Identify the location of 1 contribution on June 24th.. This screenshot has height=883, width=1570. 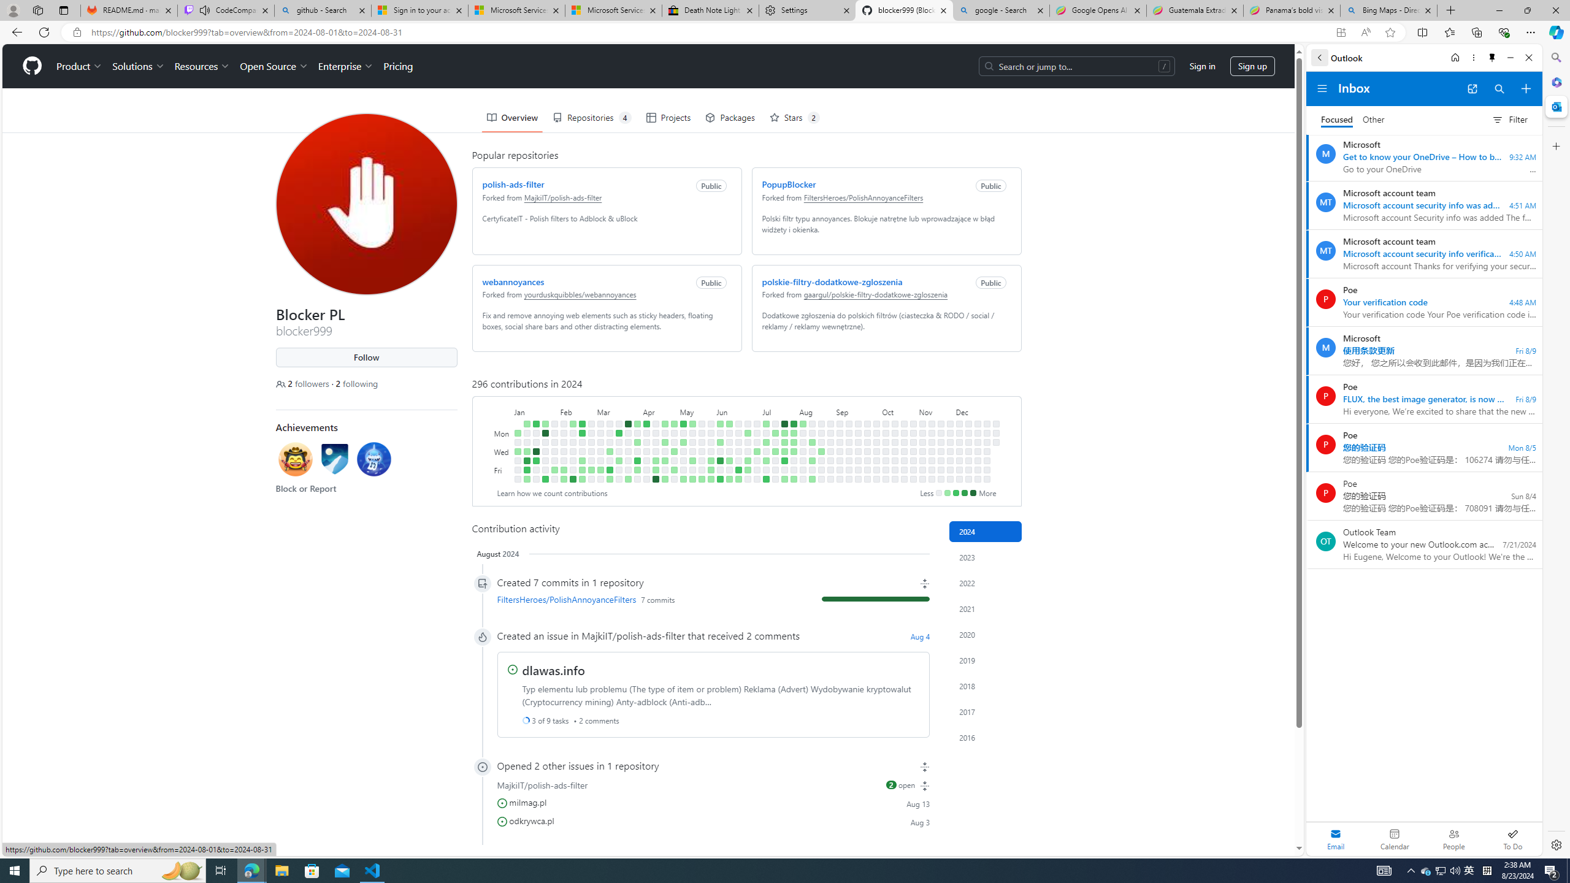
(748, 433).